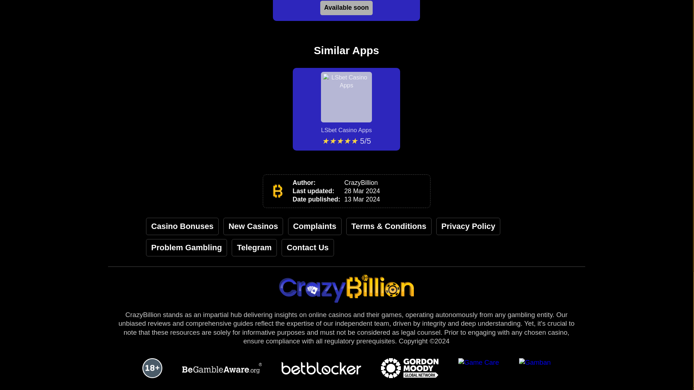 The image size is (694, 390). What do you see at coordinates (346, 103) in the screenshot?
I see `LSbet Casino Apps` at bounding box center [346, 103].